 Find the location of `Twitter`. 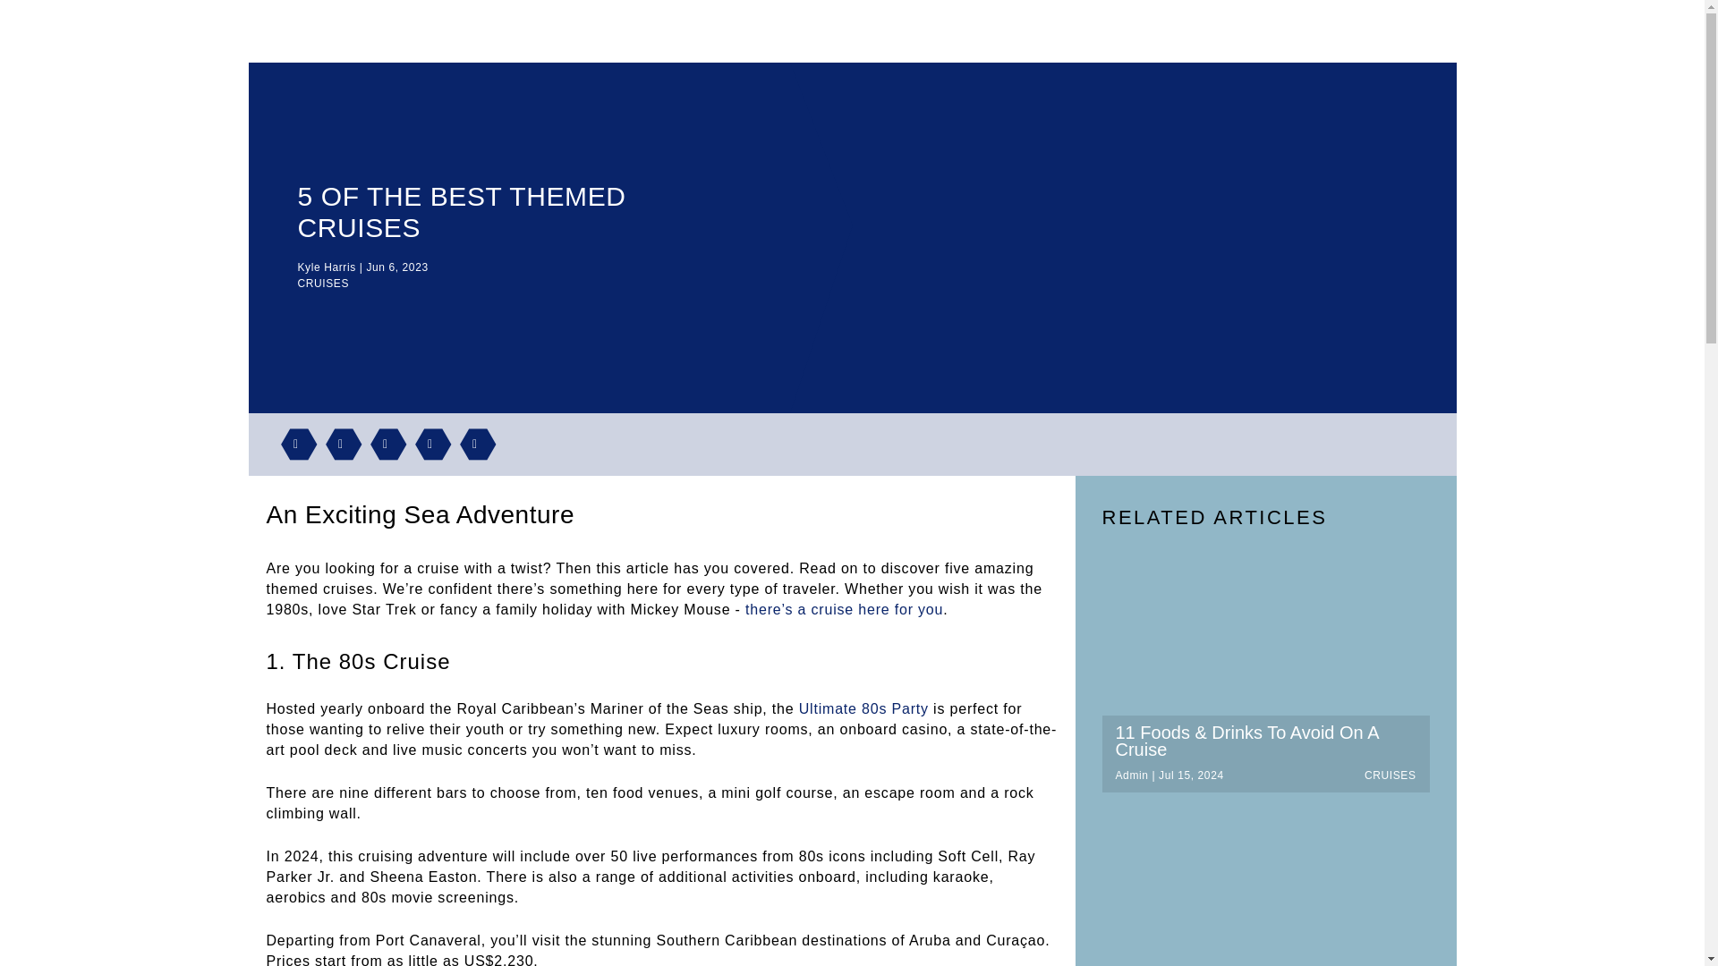

Twitter is located at coordinates (381, 447).